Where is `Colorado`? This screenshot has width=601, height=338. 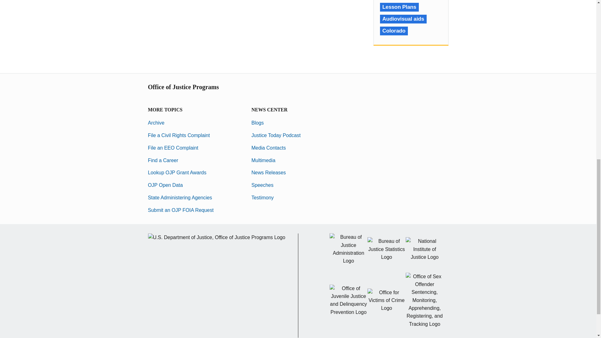
Colorado is located at coordinates (394, 31).